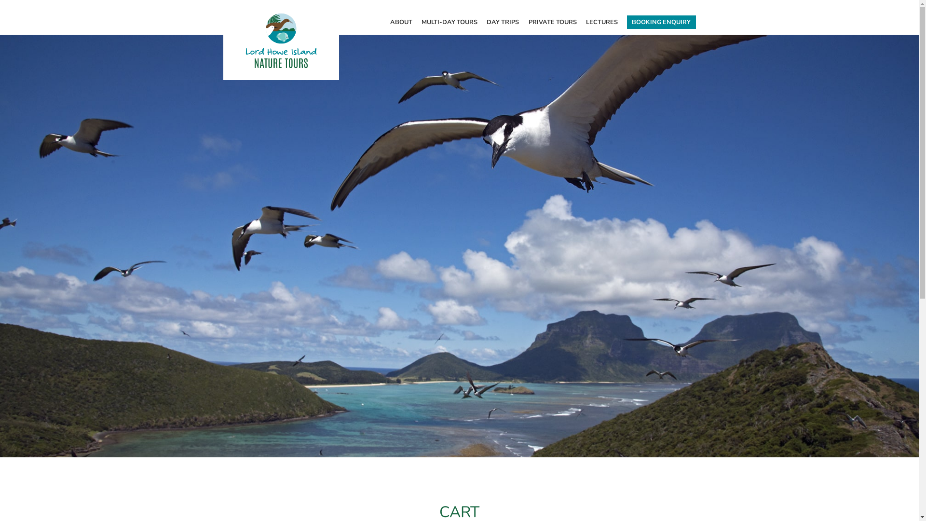 This screenshot has width=926, height=521. Describe the element at coordinates (553, 25) in the screenshot. I see `PRIVATE TOURS` at that location.